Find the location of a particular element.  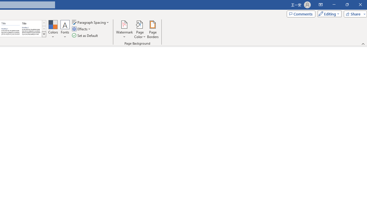

Word 2010 is located at coordinates (10, 29).